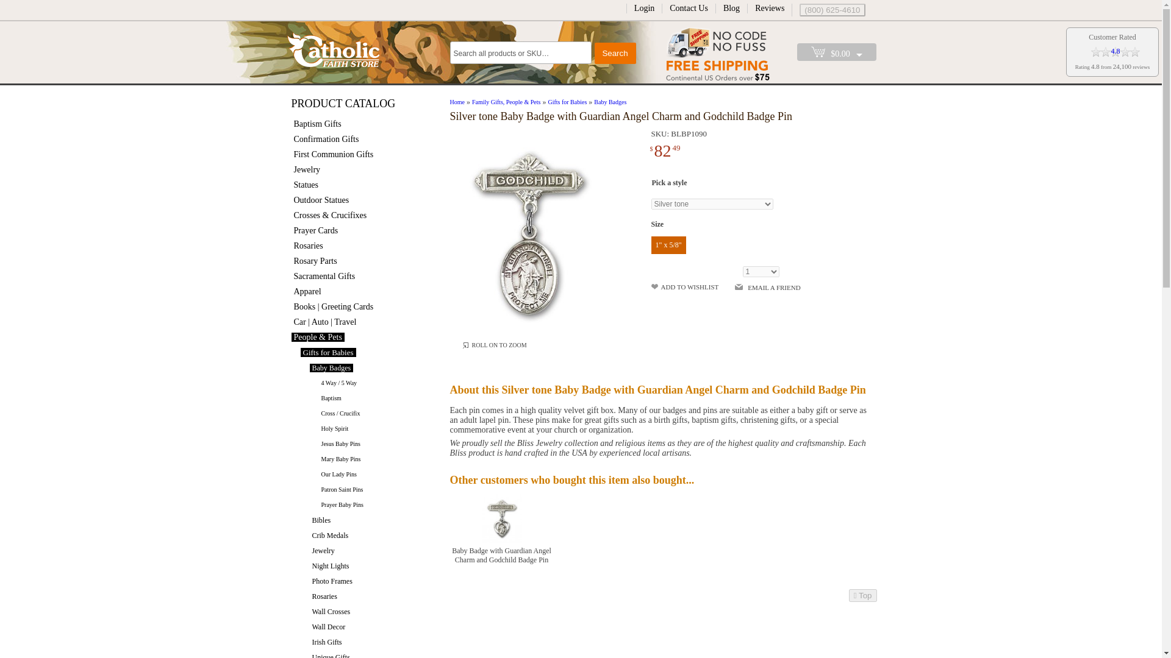 The height and width of the screenshot is (658, 1171). I want to click on Contact Us, so click(689, 8).